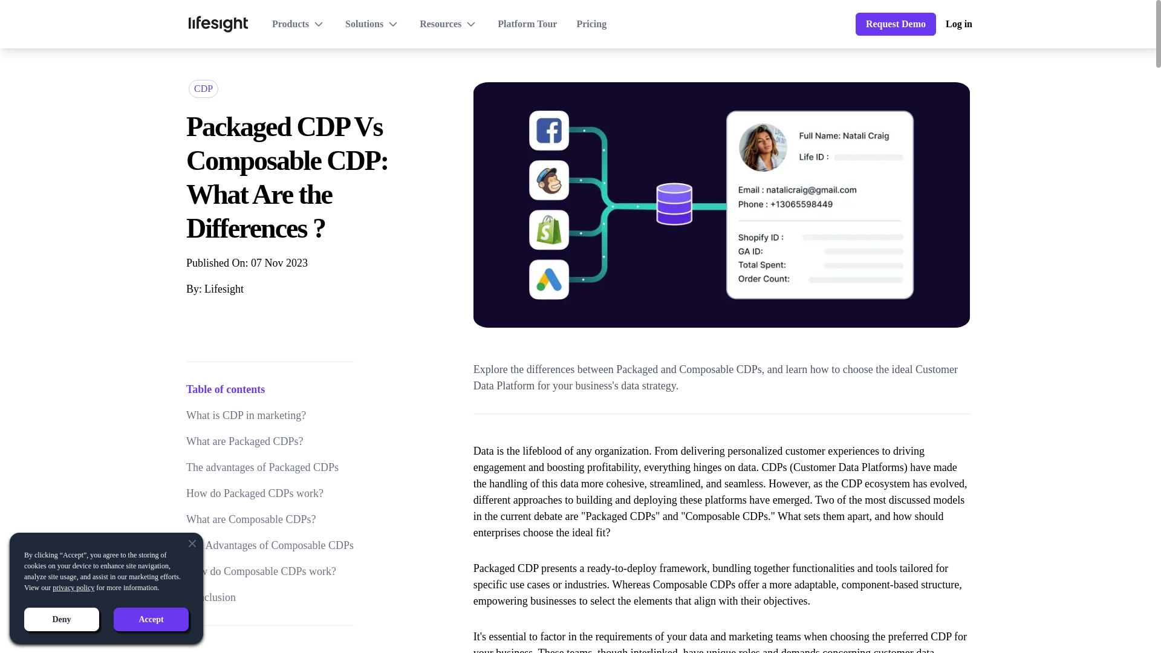 This screenshot has height=653, width=1161. I want to click on Conclusion, so click(270, 597).